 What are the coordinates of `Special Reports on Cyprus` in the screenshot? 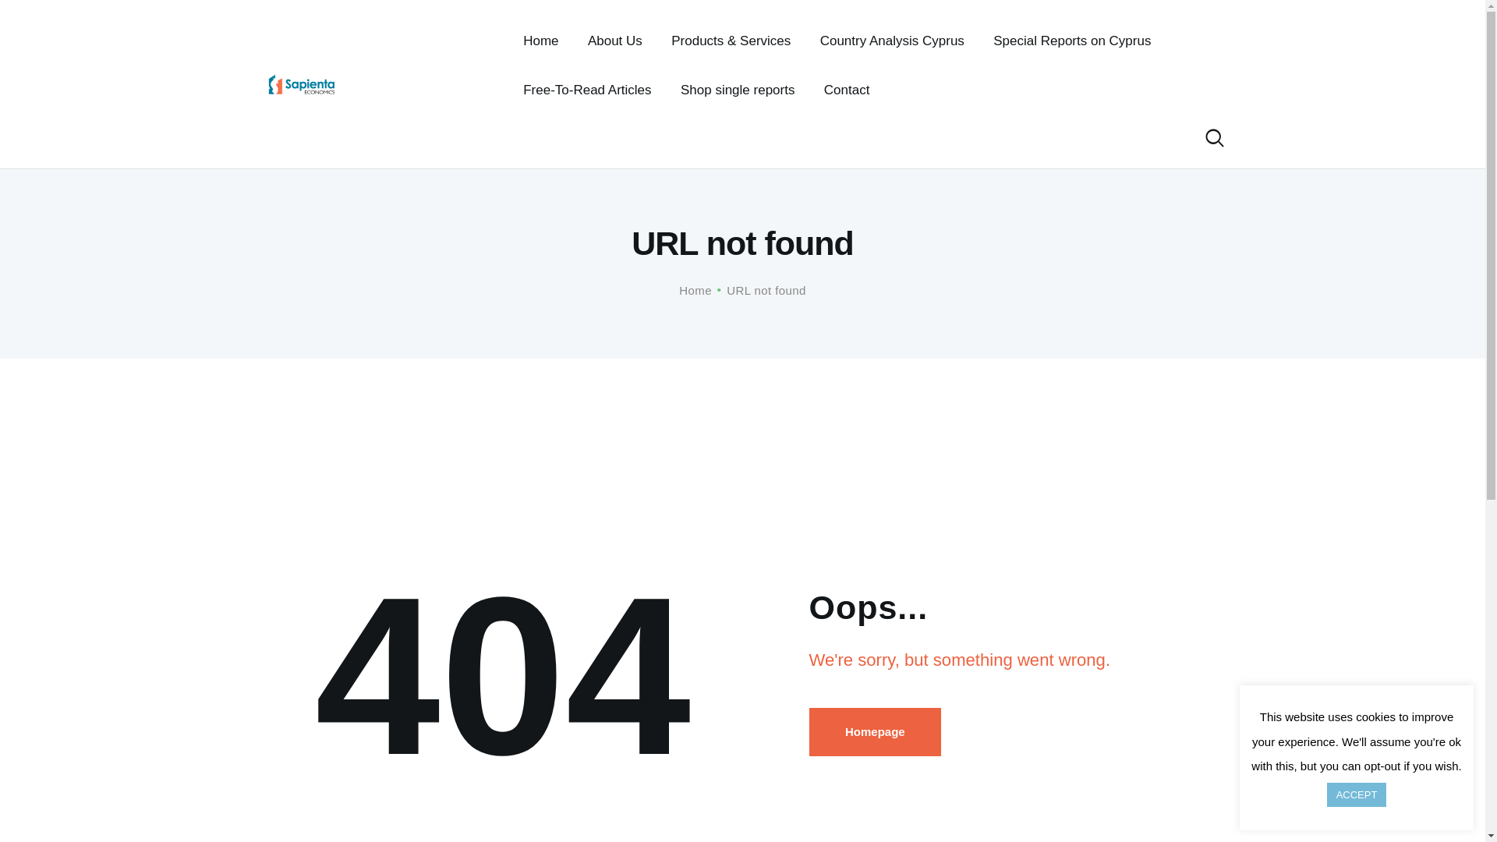 It's located at (1072, 41).